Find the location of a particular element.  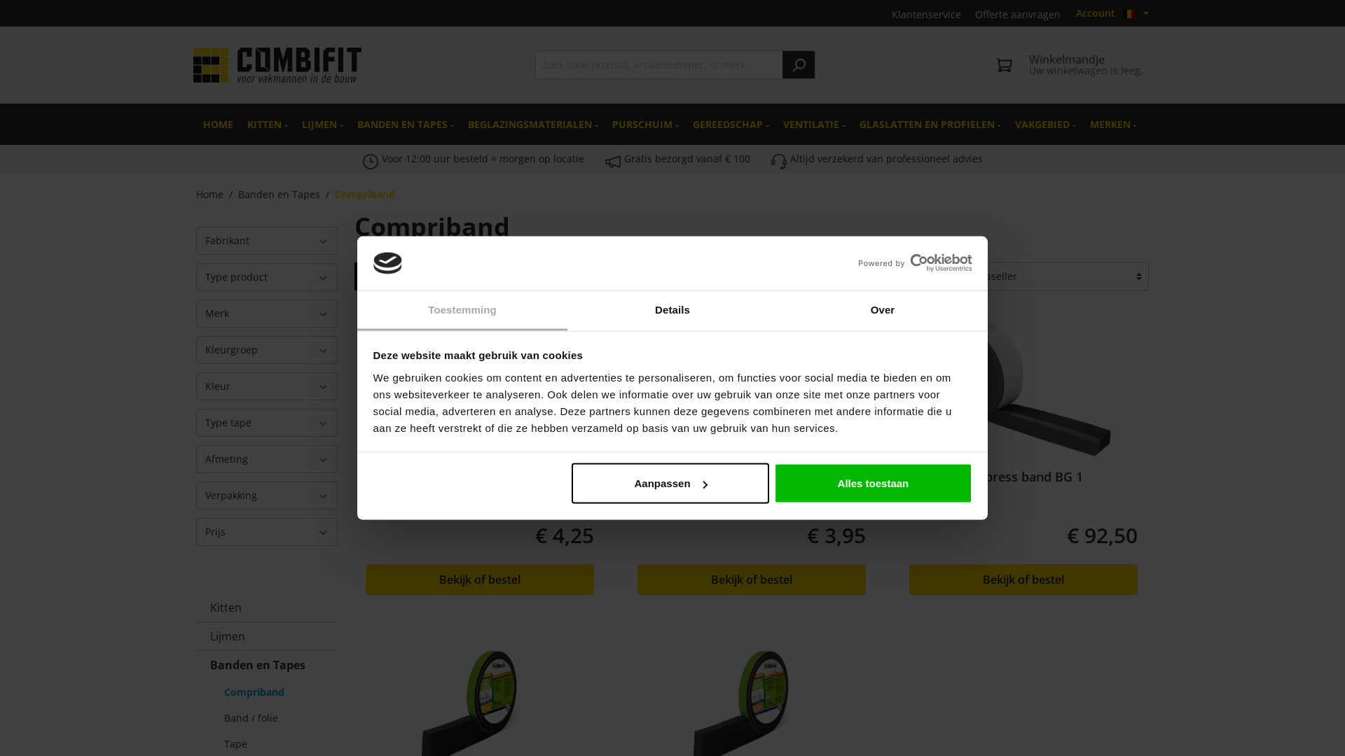

VAKGEBIED is located at coordinates (1045, 125).